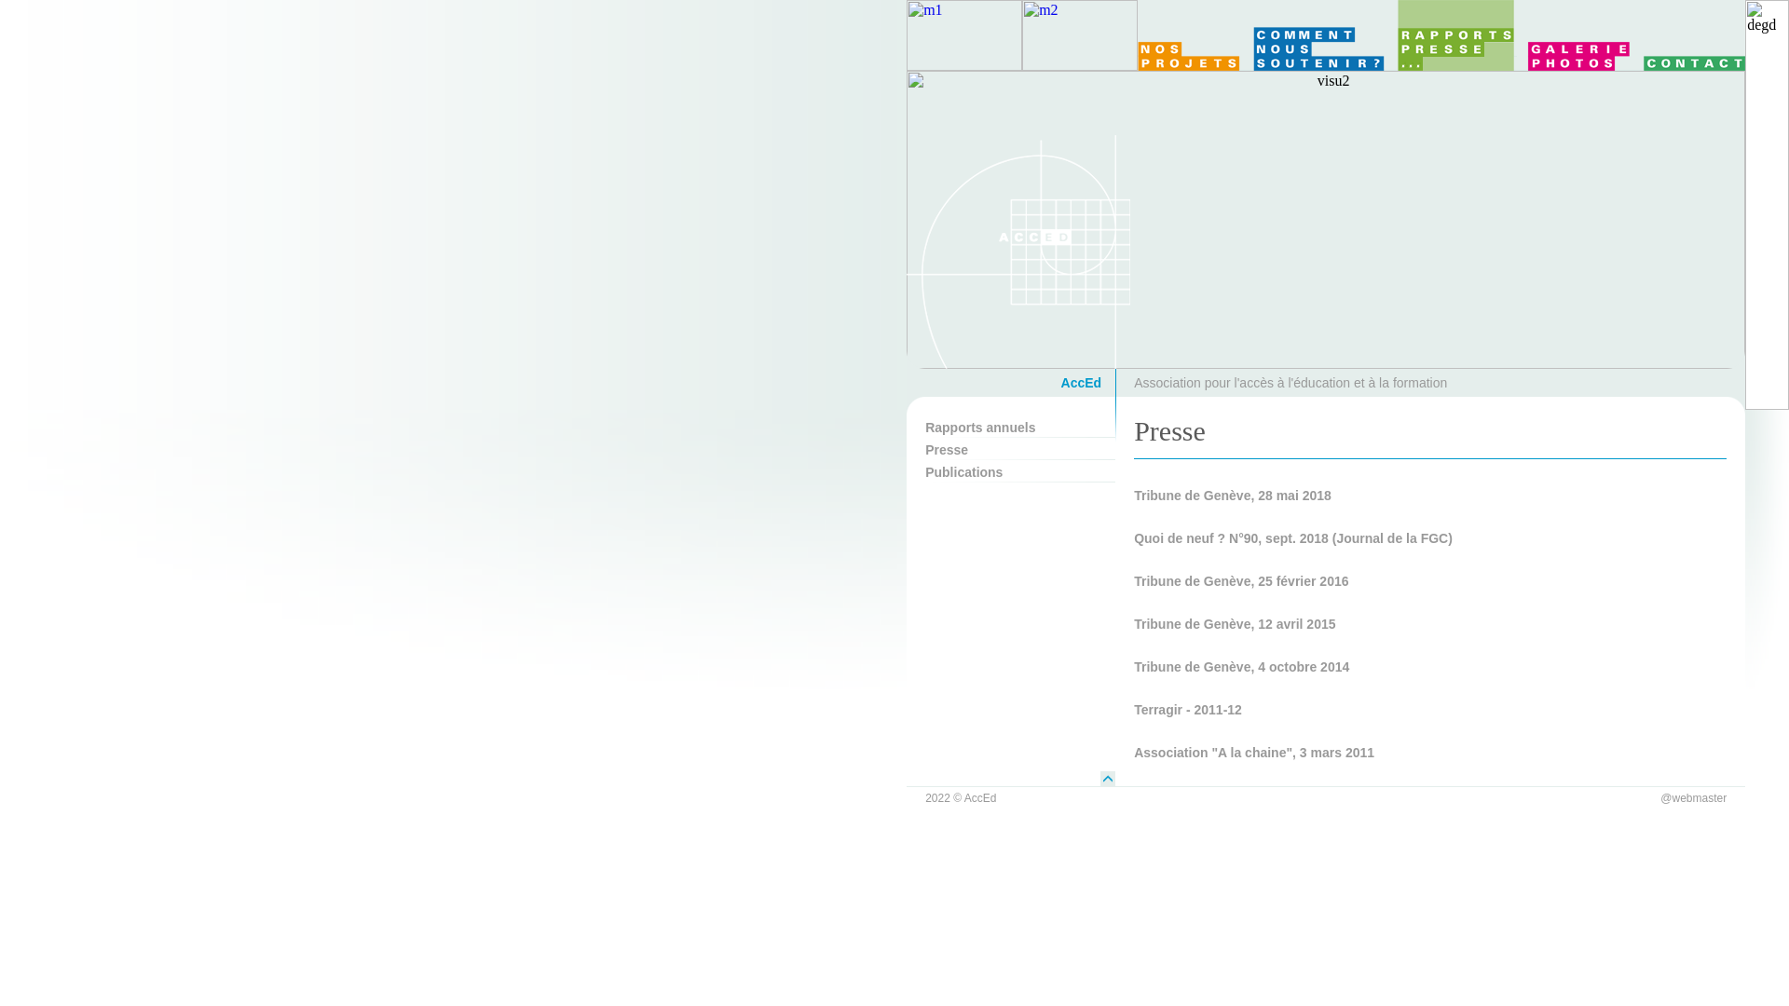 The height and width of the screenshot is (1006, 1789). What do you see at coordinates (1188, 710) in the screenshot?
I see `Terragir - 2011-12` at bounding box center [1188, 710].